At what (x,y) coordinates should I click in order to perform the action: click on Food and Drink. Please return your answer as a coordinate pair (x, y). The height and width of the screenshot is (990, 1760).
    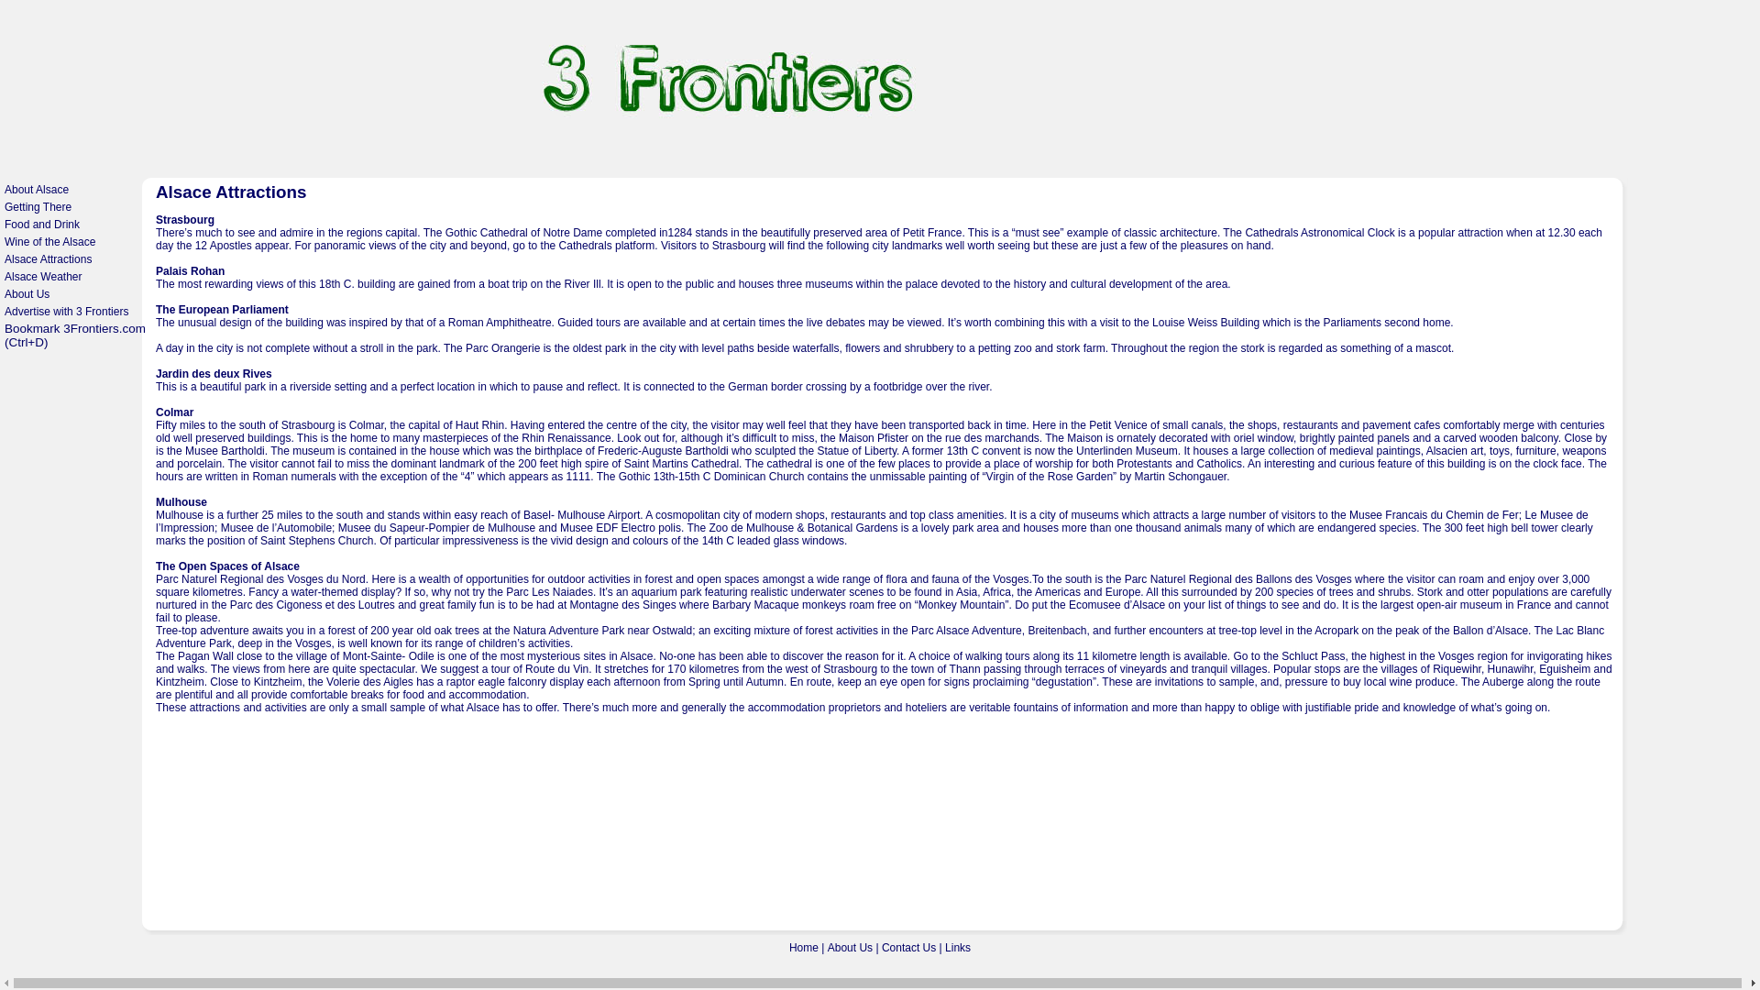
    Looking at the image, I should click on (42, 225).